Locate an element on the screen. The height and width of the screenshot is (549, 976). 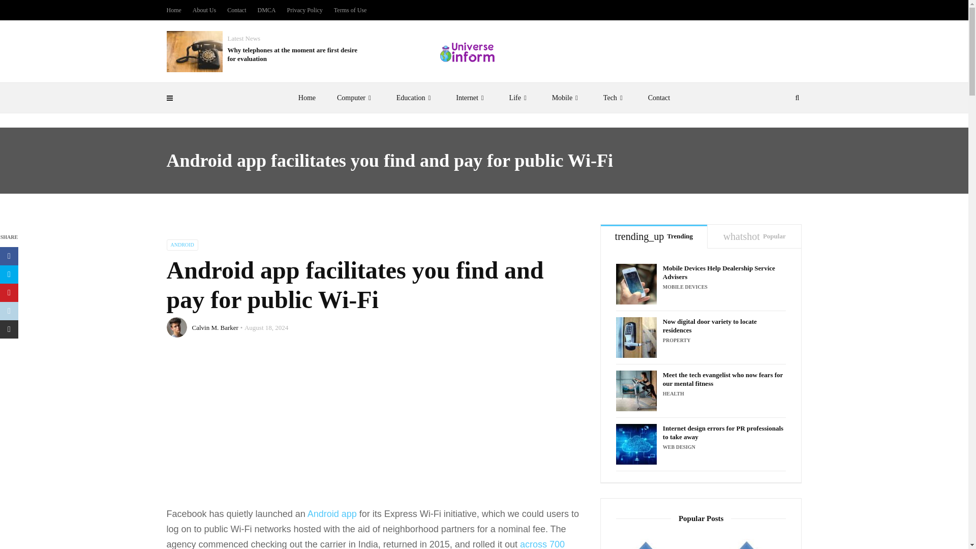
Internet is located at coordinates (471, 98).